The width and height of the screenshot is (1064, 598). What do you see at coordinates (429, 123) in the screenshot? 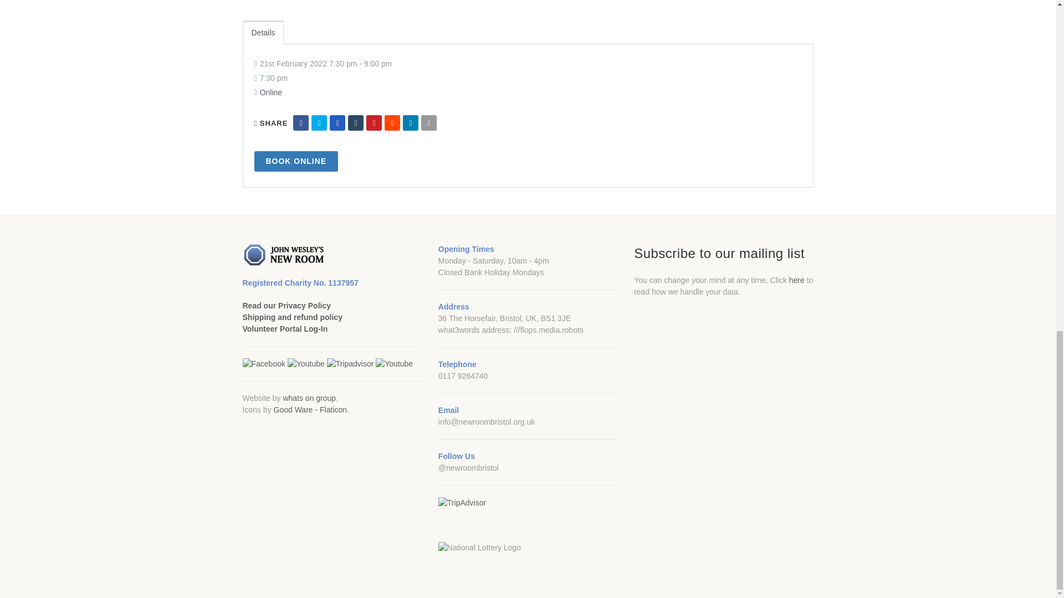
I see `Email` at bounding box center [429, 123].